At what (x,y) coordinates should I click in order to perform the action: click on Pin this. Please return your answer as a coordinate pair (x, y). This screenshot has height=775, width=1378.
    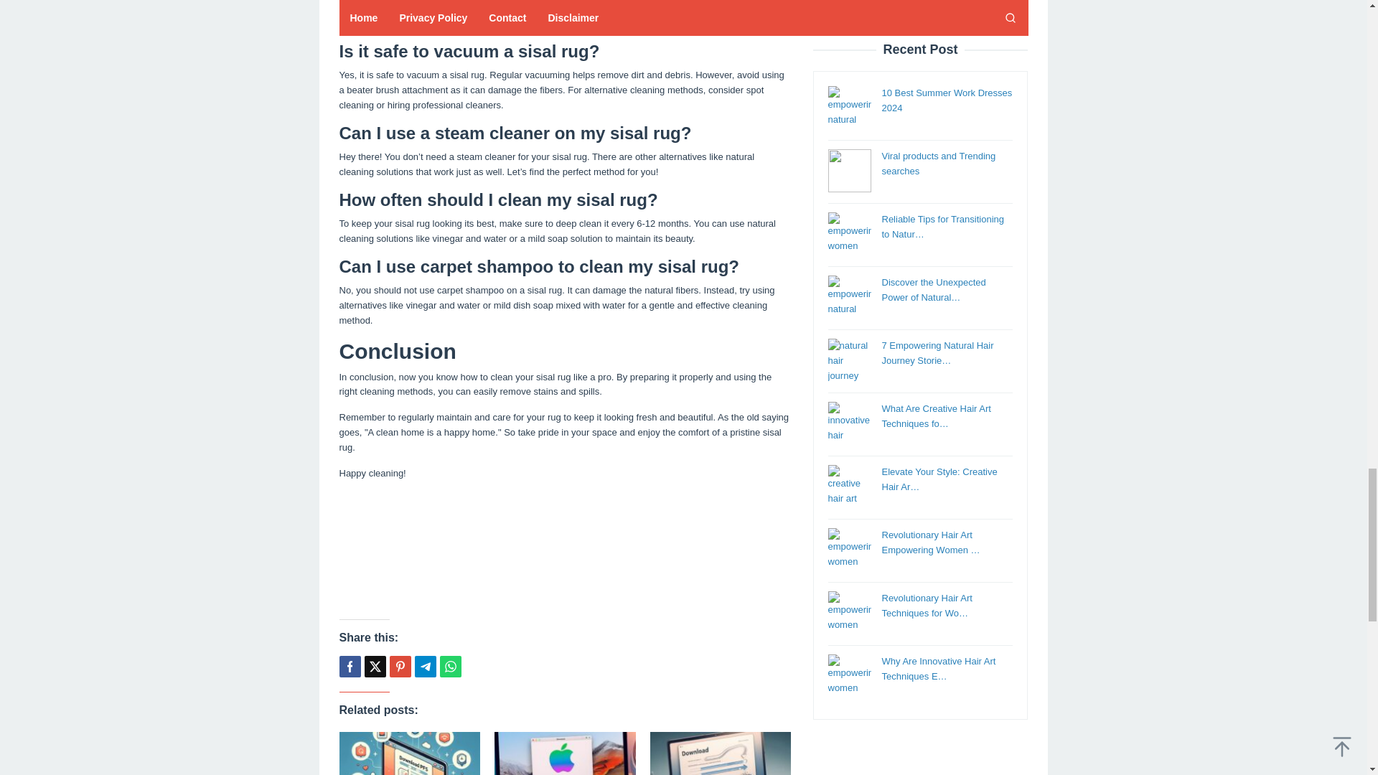
    Looking at the image, I should click on (399, 666).